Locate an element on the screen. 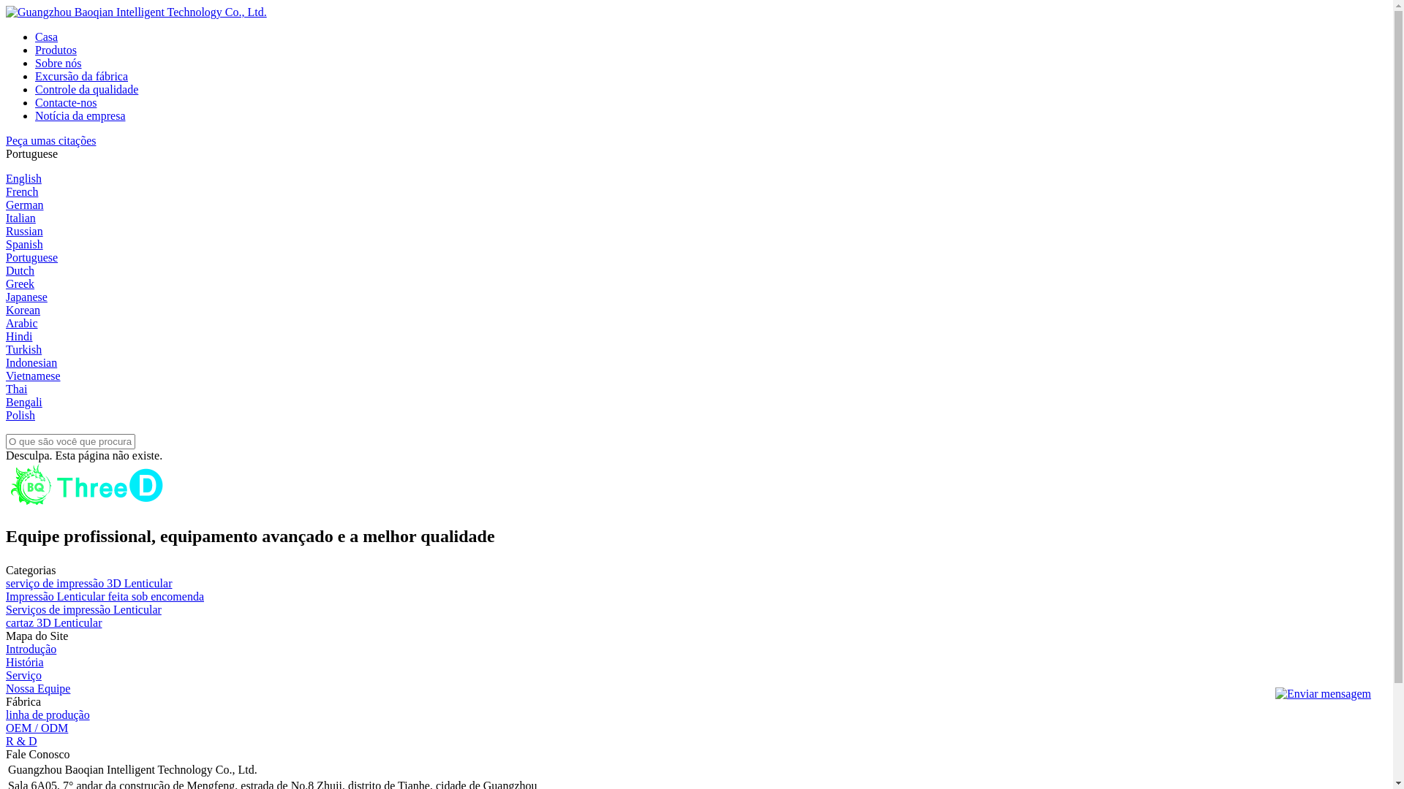 The height and width of the screenshot is (789, 1404). Controle da qualidade is located at coordinates (86, 89).